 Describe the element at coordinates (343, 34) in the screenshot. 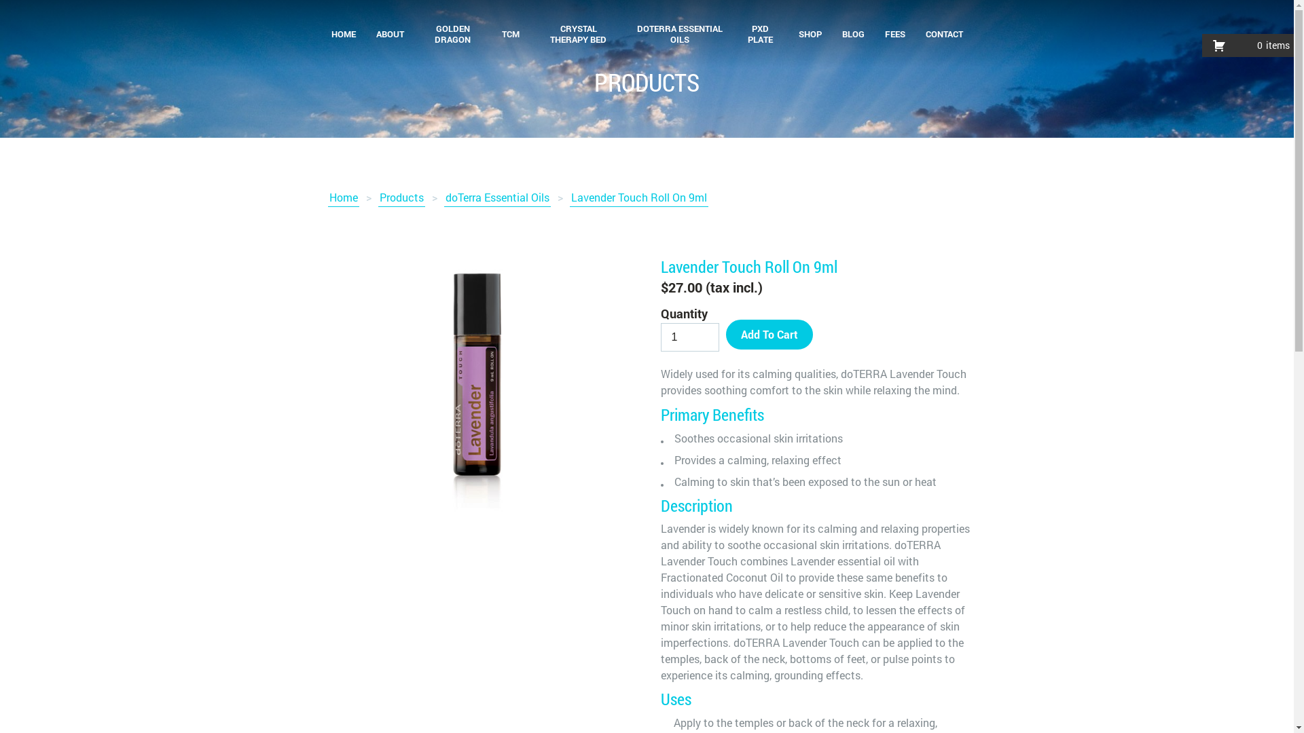

I see `HOME` at that location.